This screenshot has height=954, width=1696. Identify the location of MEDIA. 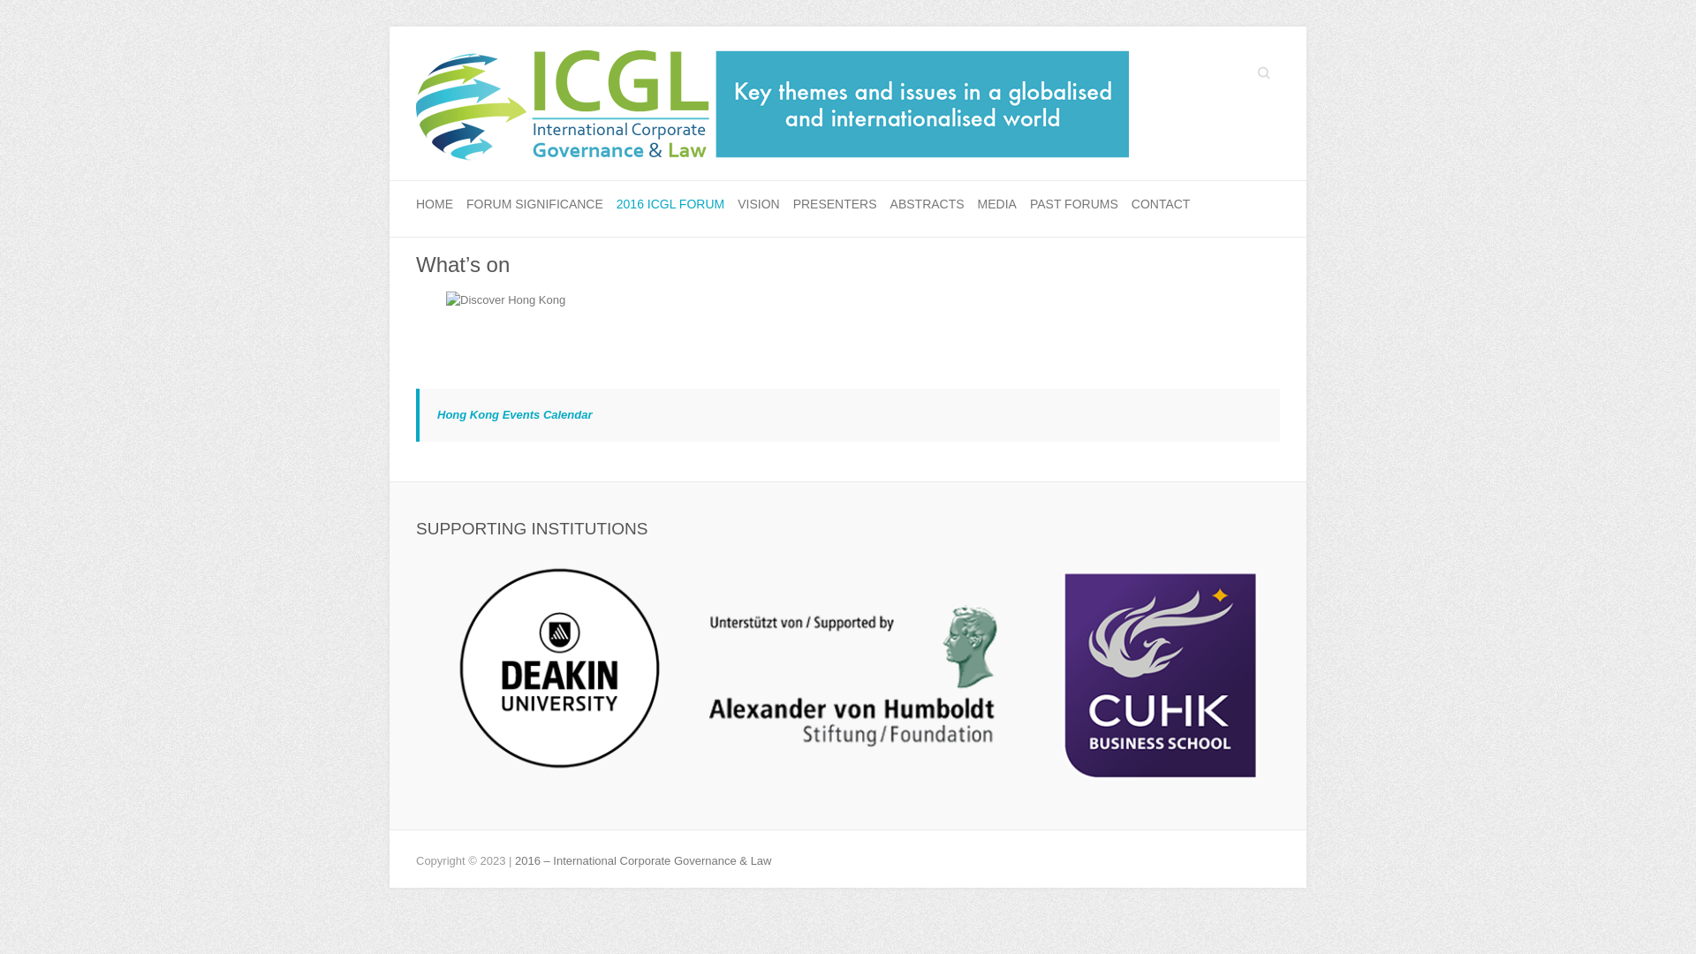
(997, 205).